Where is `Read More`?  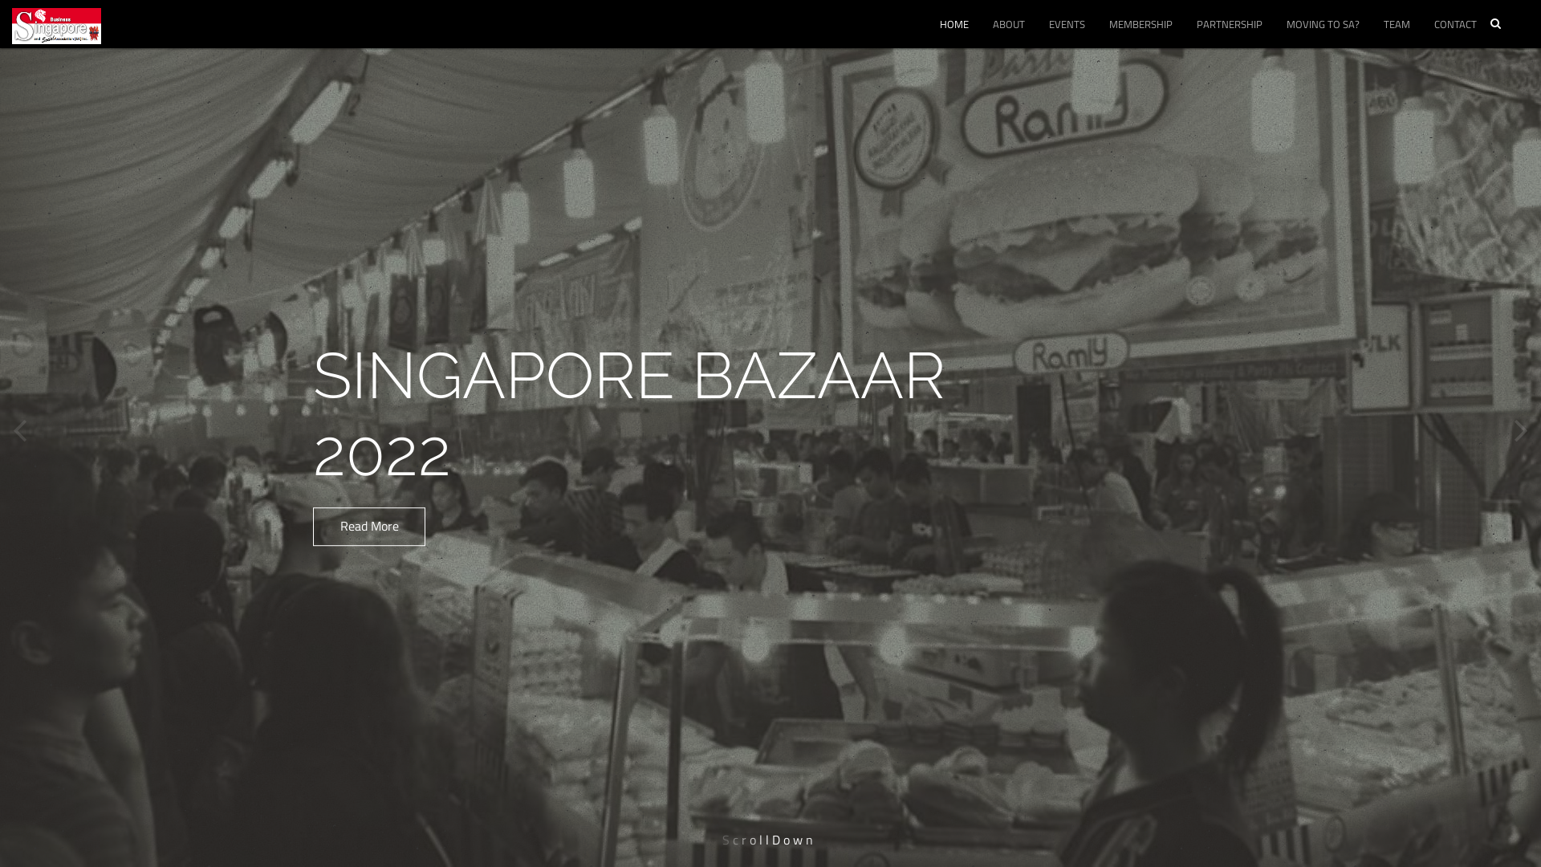
Read More is located at coordinates (369, 603).